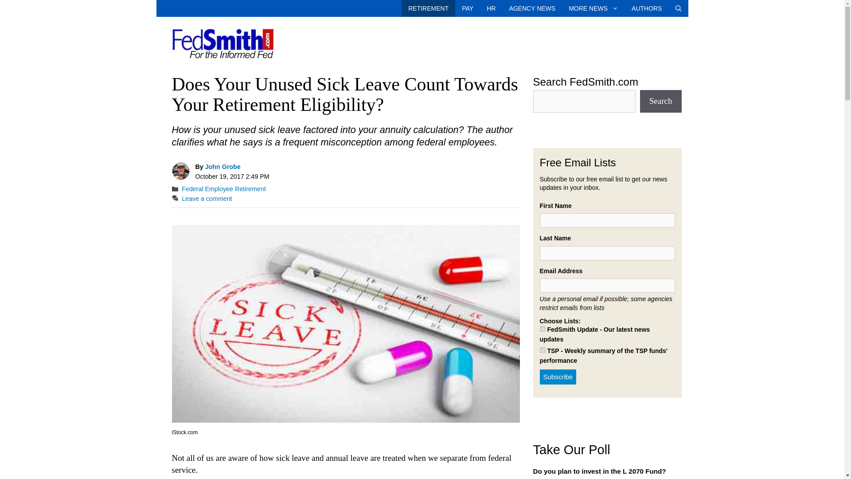 This screenshot has width=851, height=479. What do you see at coordinates (428, 8) in the screenshot?
I see `RETIREMENT` at bounding box center [428, 8].